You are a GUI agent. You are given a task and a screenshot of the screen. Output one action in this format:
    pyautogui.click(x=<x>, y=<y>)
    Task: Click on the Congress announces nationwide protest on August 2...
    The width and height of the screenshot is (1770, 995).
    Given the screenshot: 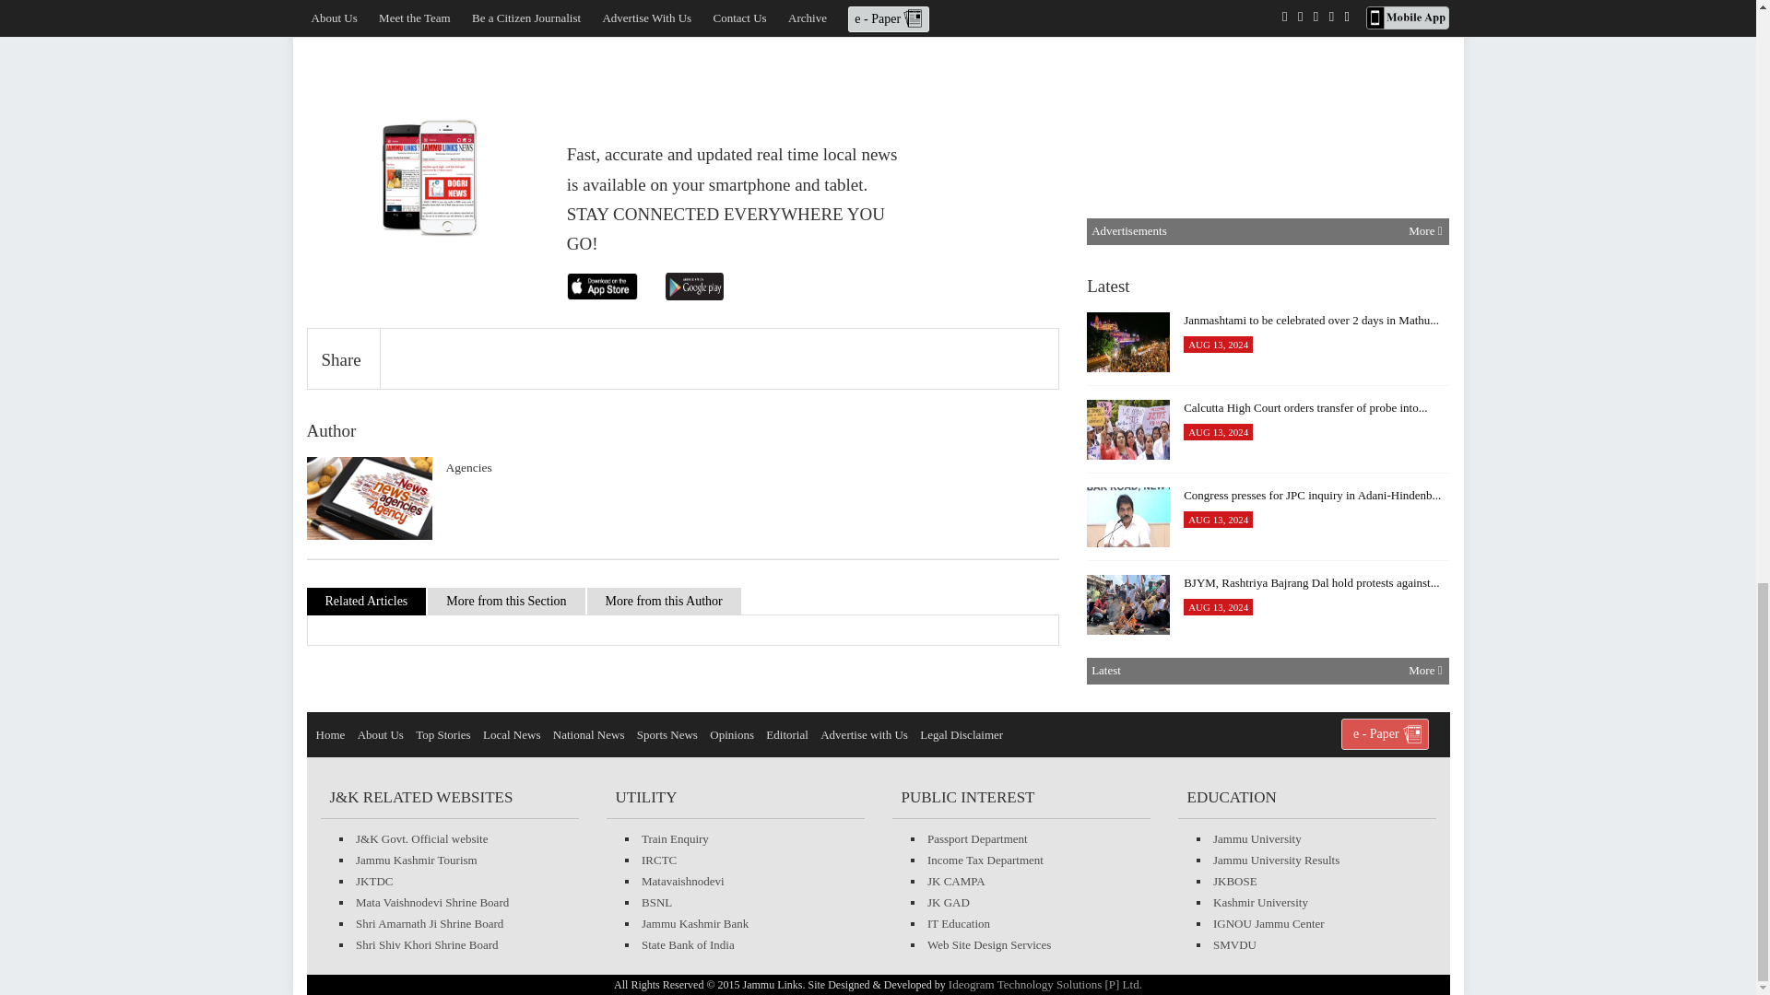 What is the action you would take?
    pyautogui.click(x=1128, y=954)
    